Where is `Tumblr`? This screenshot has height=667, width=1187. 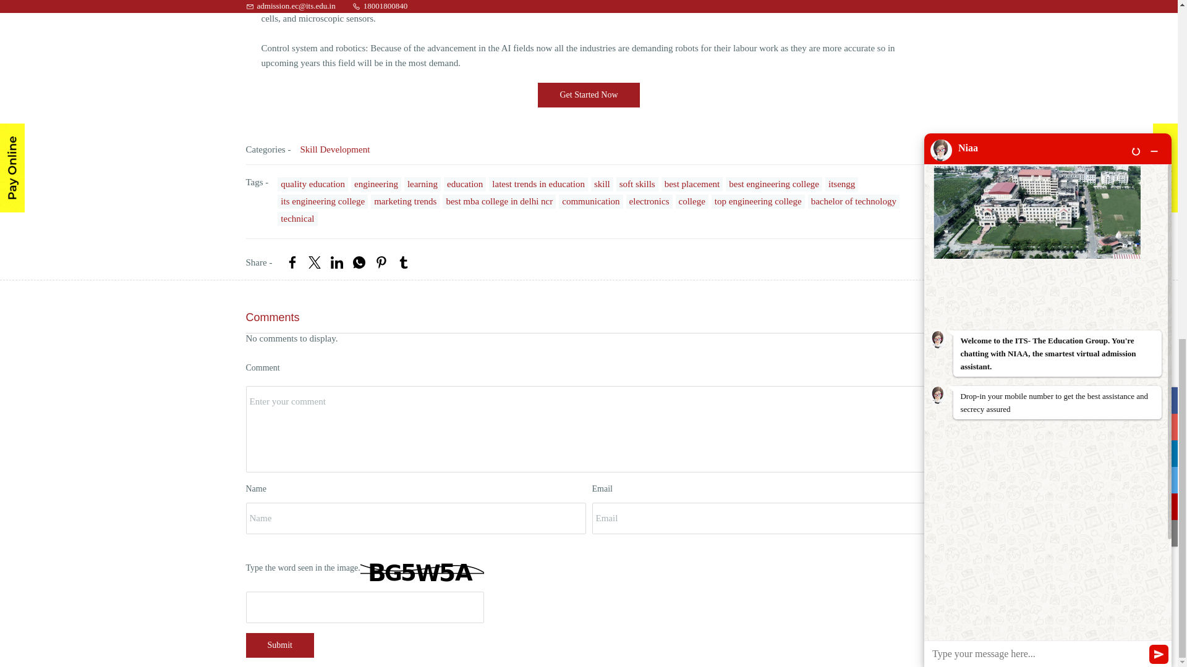 Tumblr is located at coordinates (403, 262).